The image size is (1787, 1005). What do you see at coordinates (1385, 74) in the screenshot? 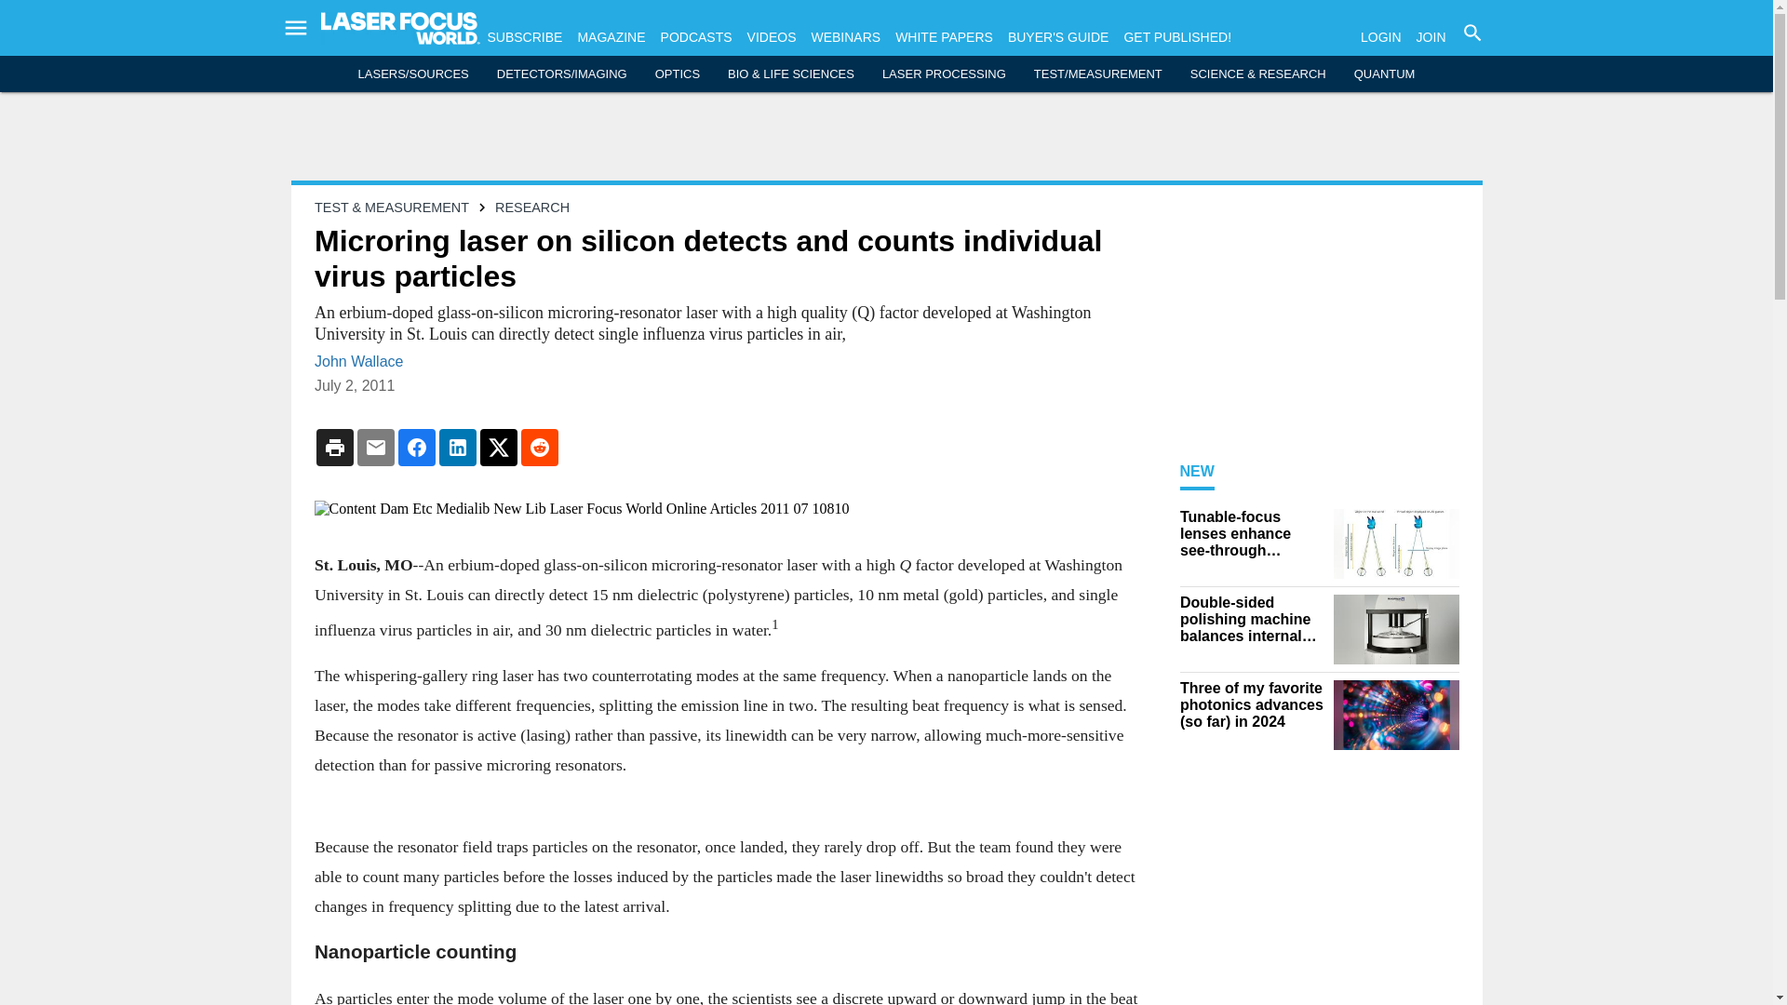
I see `QUANTUM` at bounding box center [1385, 74].